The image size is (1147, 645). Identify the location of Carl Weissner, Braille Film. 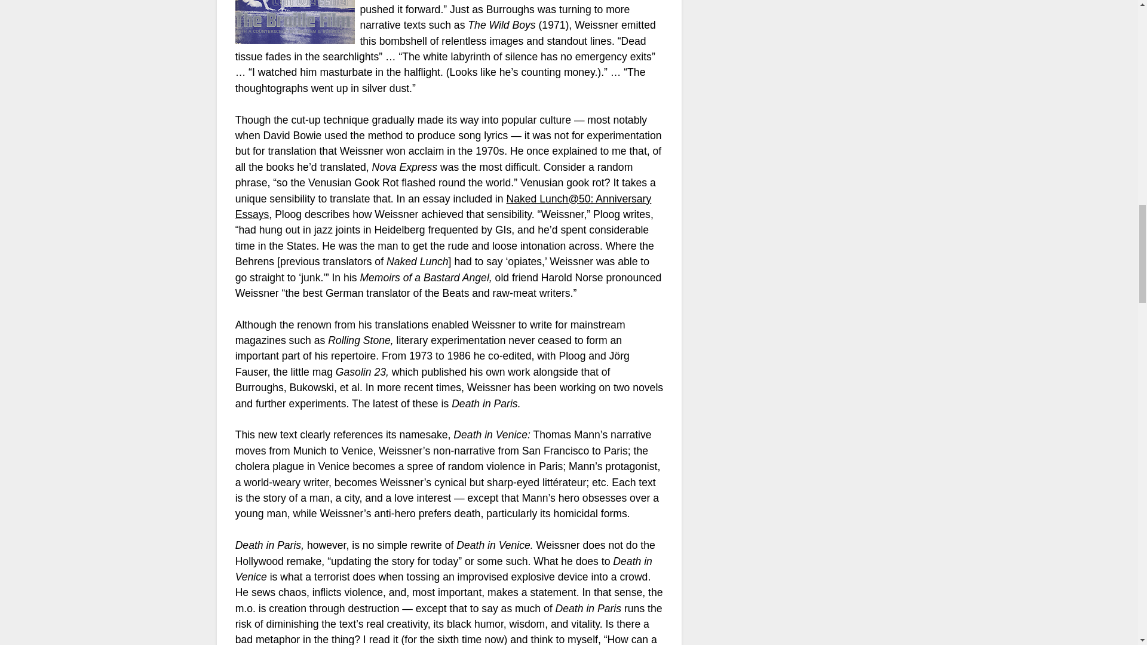
(295, 22).